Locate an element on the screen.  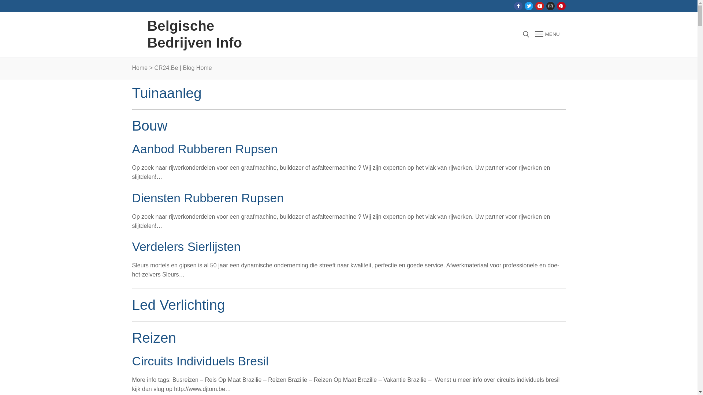
Youtube is located at coordinates (540, 6).